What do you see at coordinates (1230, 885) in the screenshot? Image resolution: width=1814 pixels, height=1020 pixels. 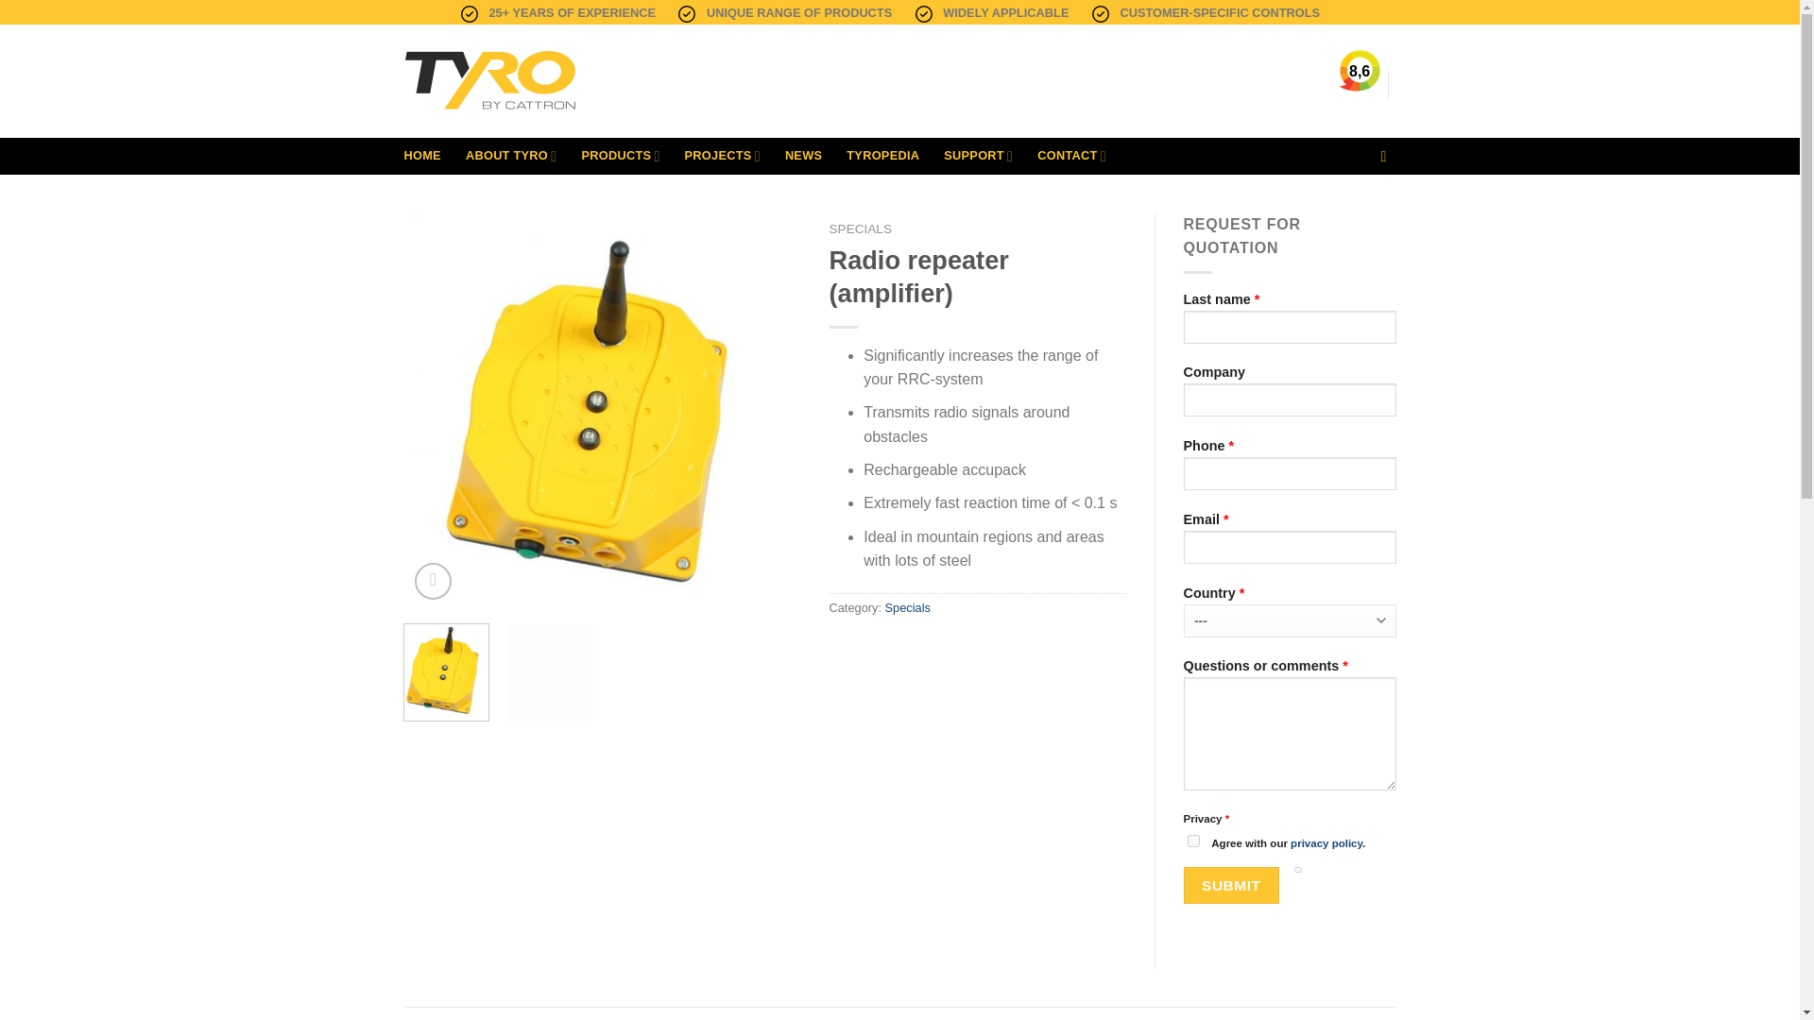 I see `Submit` at bounding box center [1230, 885].